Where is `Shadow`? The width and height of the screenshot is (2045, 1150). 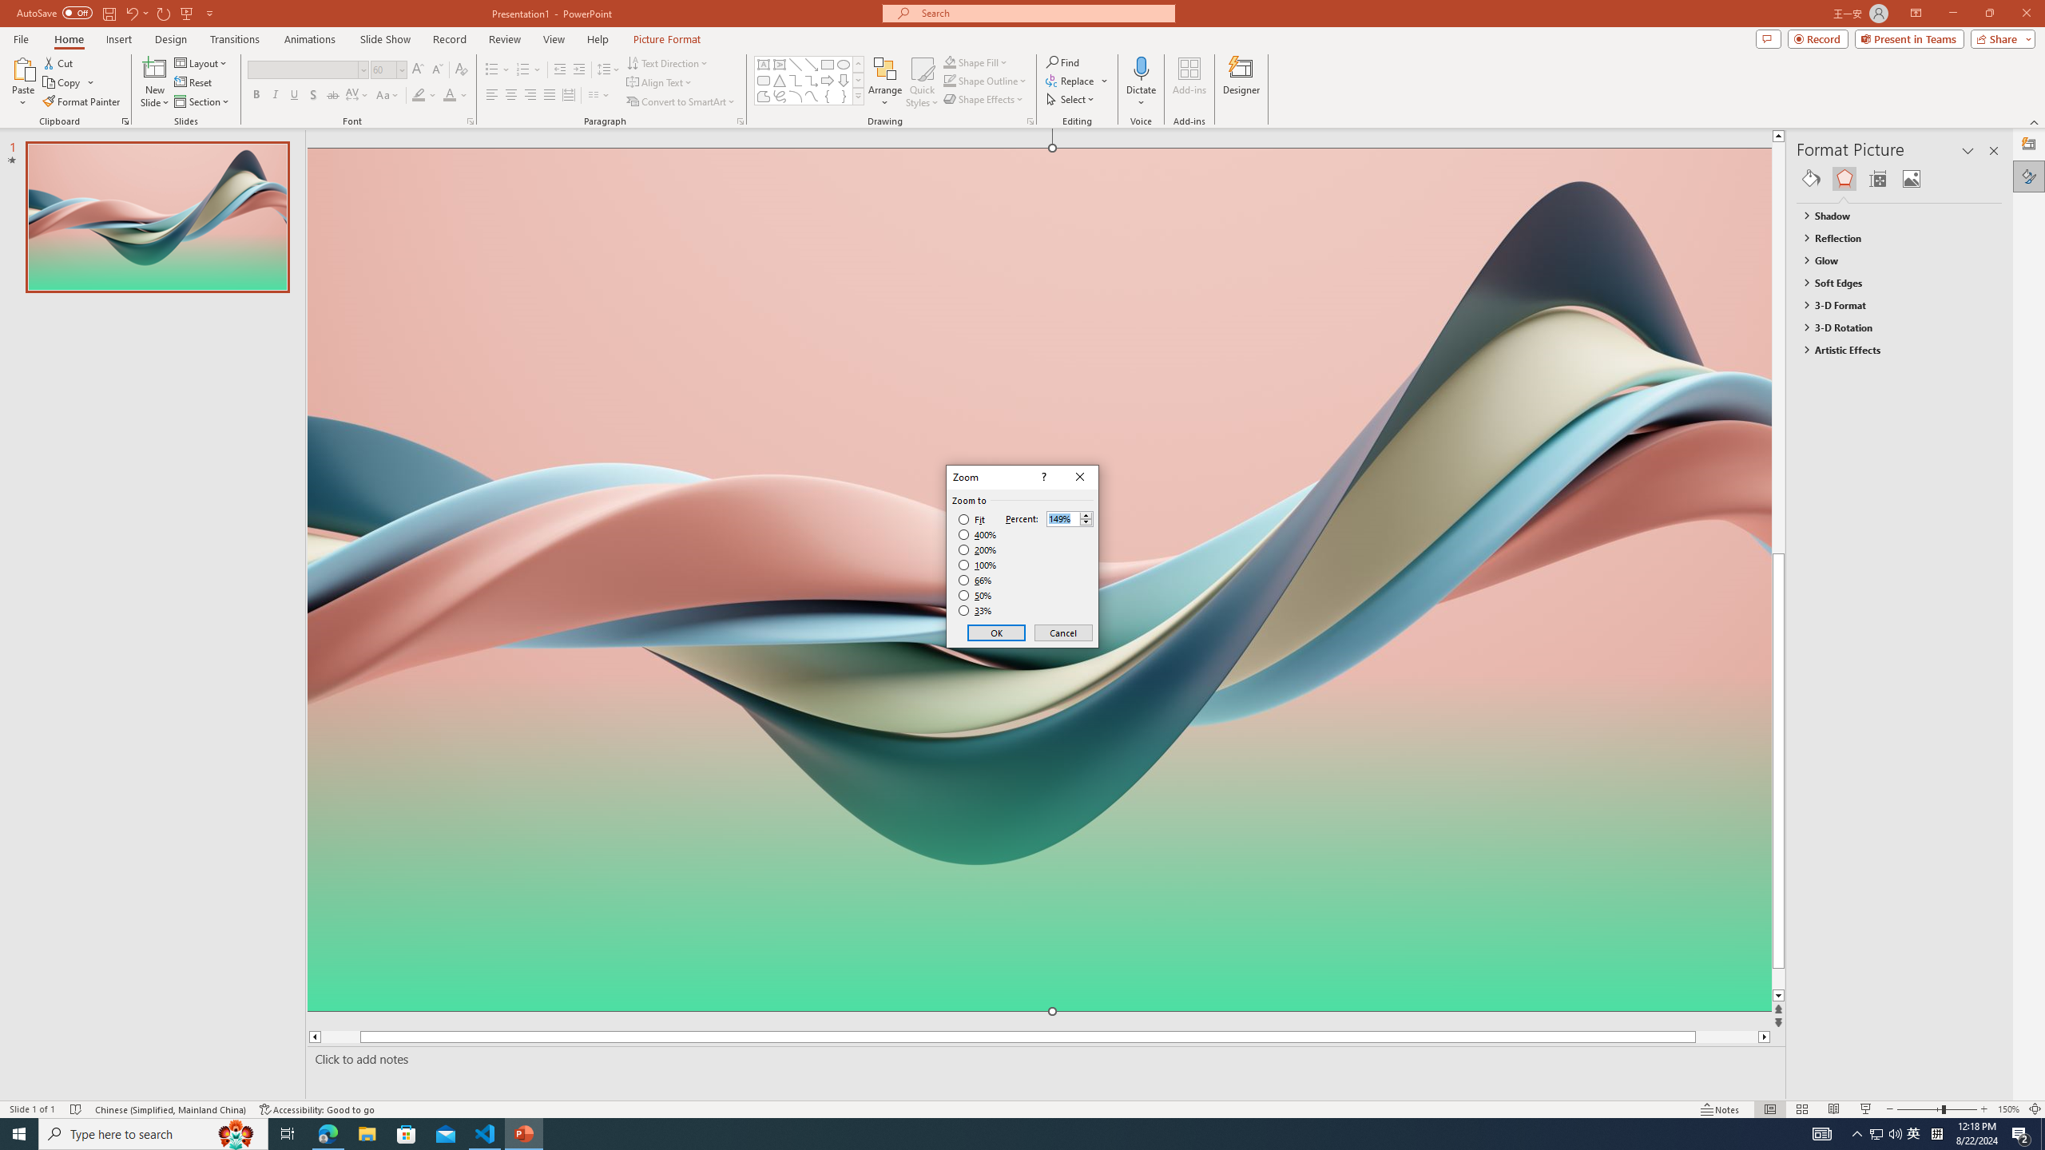 Shadow is located at coordinates (313, 96).